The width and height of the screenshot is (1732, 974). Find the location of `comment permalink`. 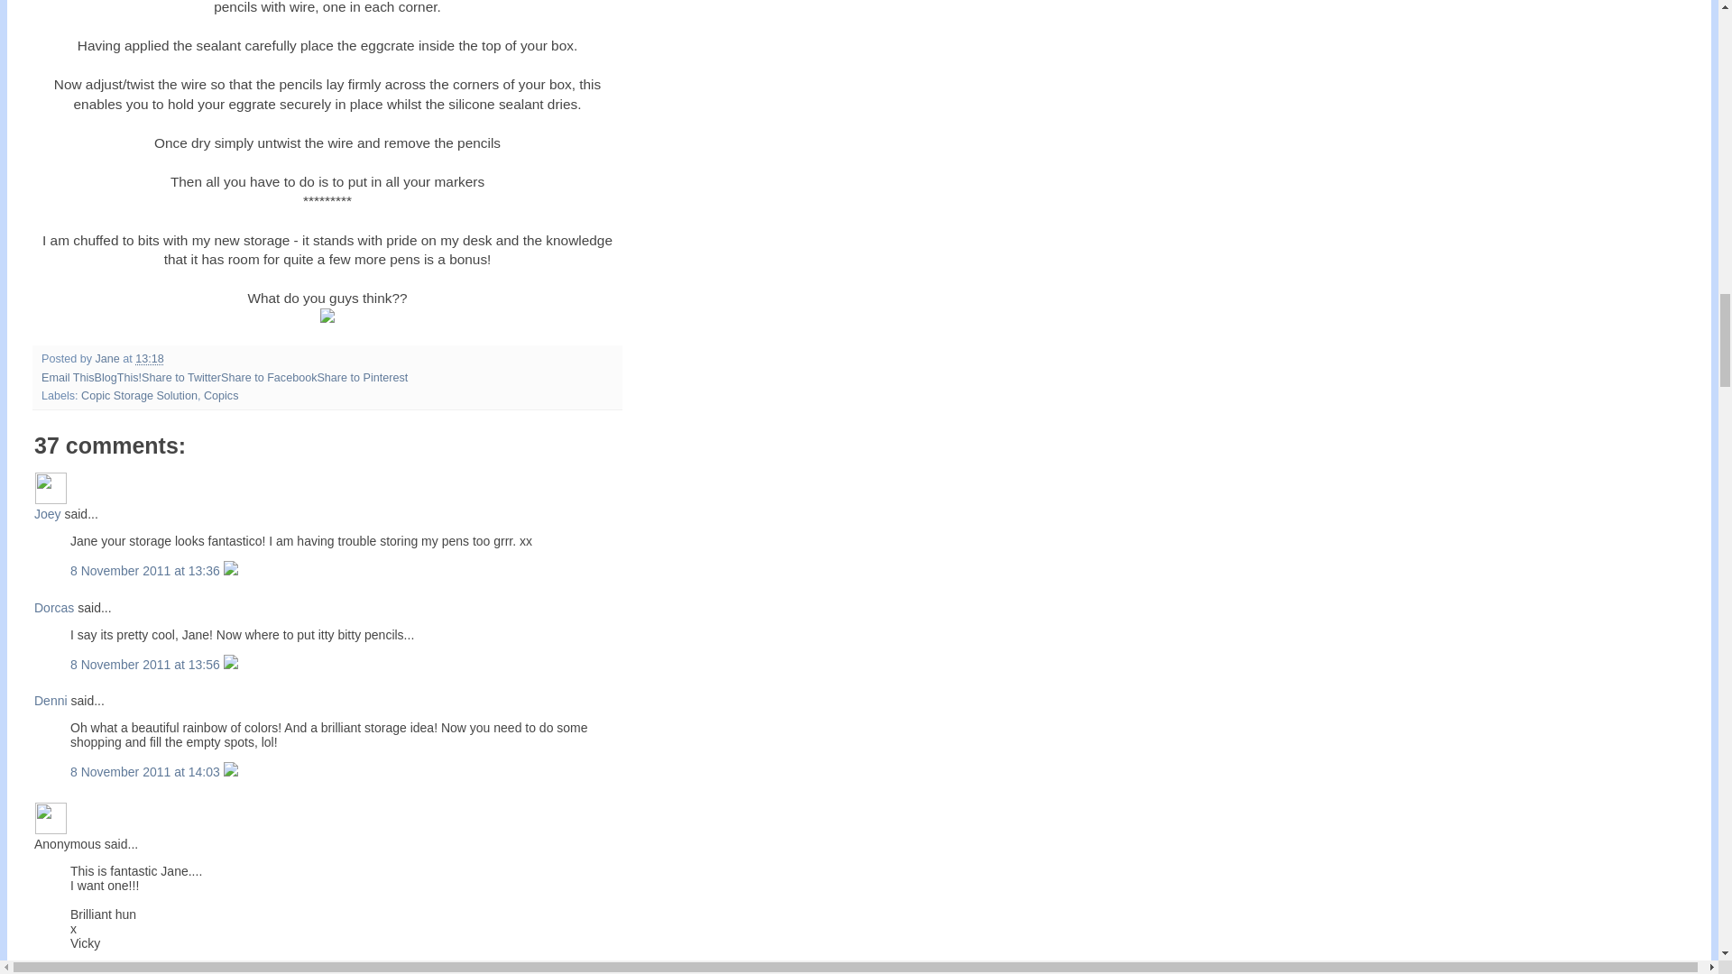

comment permalink is located at coordinates (146, 571).